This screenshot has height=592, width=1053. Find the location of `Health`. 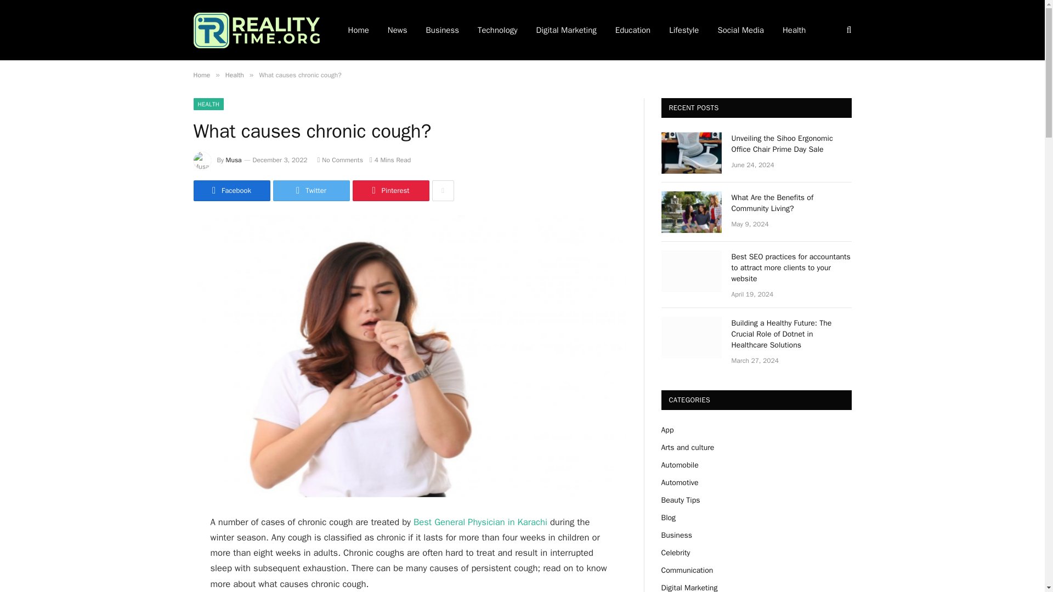

Health is located at coordinates (235, 75).